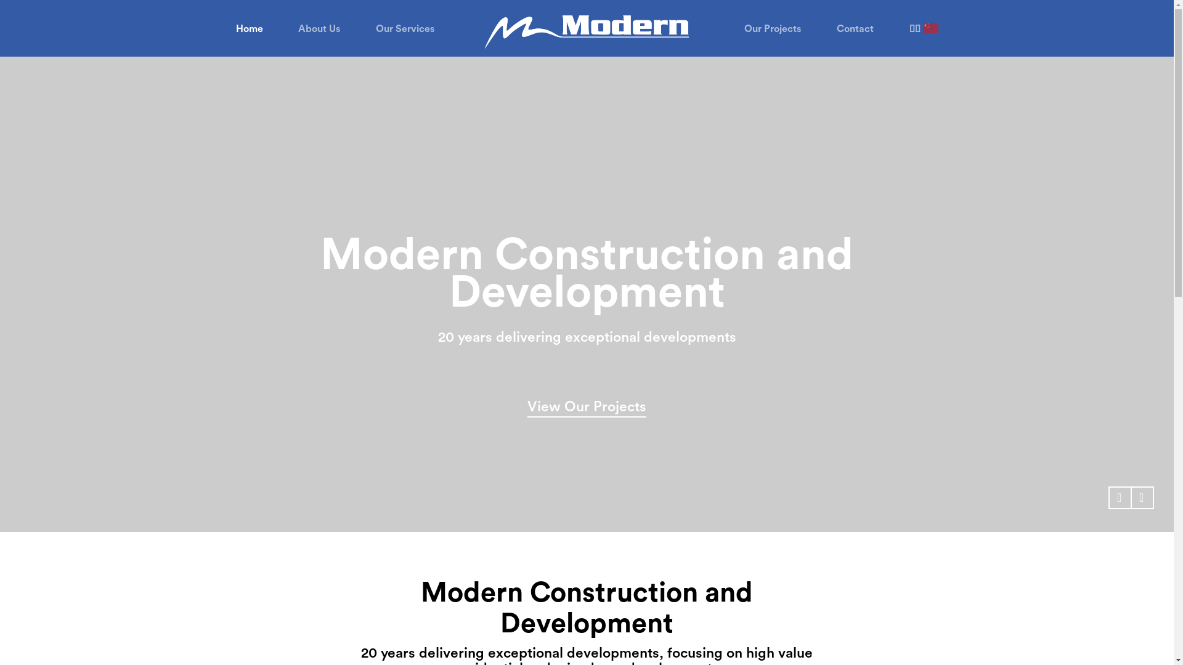 The height and width of the screenshot is (665, 1183). What do you see at coordinates (319, 30) in the screenshot?
I see `About Us` at bounding box center [319, 30].